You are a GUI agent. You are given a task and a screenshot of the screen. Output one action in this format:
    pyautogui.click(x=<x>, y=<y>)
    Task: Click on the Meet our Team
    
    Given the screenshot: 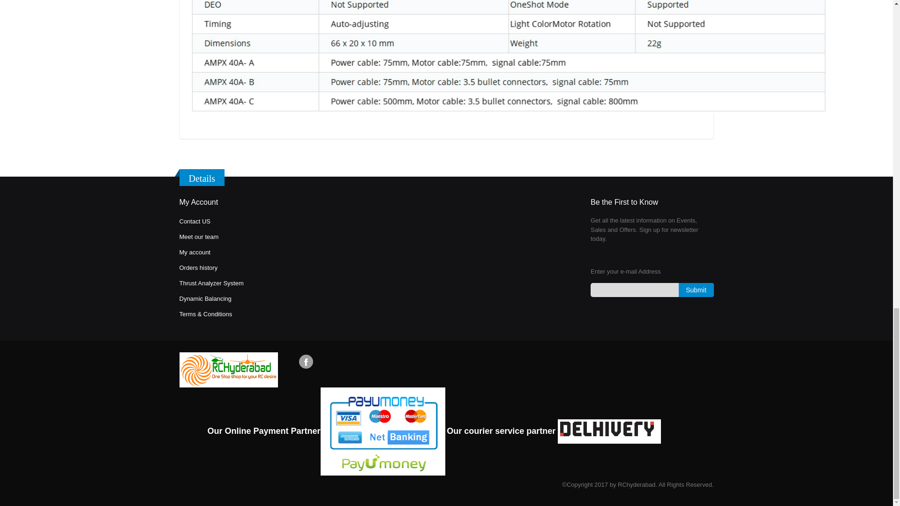 What is the action you would take?
    pyautogui.click(x=199, y=237)
    